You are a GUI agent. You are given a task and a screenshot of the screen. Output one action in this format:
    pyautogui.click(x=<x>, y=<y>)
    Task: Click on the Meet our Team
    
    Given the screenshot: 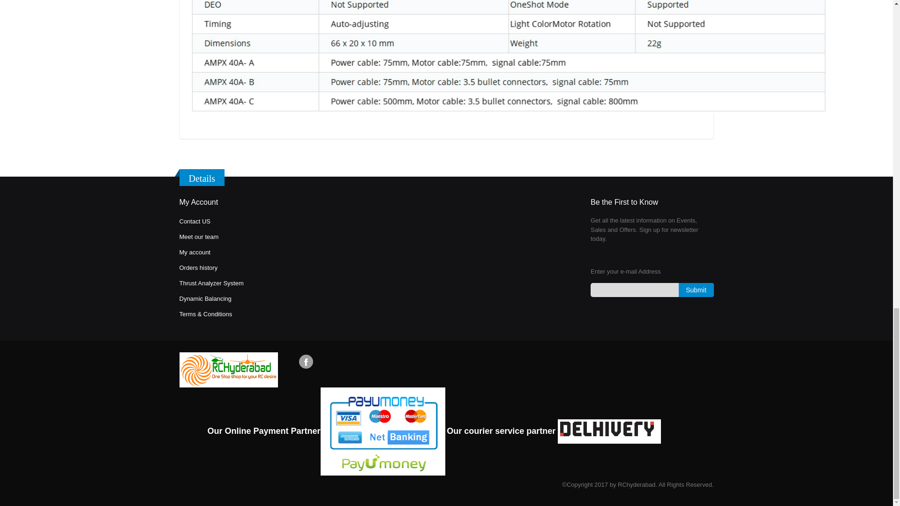 What is the action you would take?
    pyautogui.click(x=199, y=237)
    